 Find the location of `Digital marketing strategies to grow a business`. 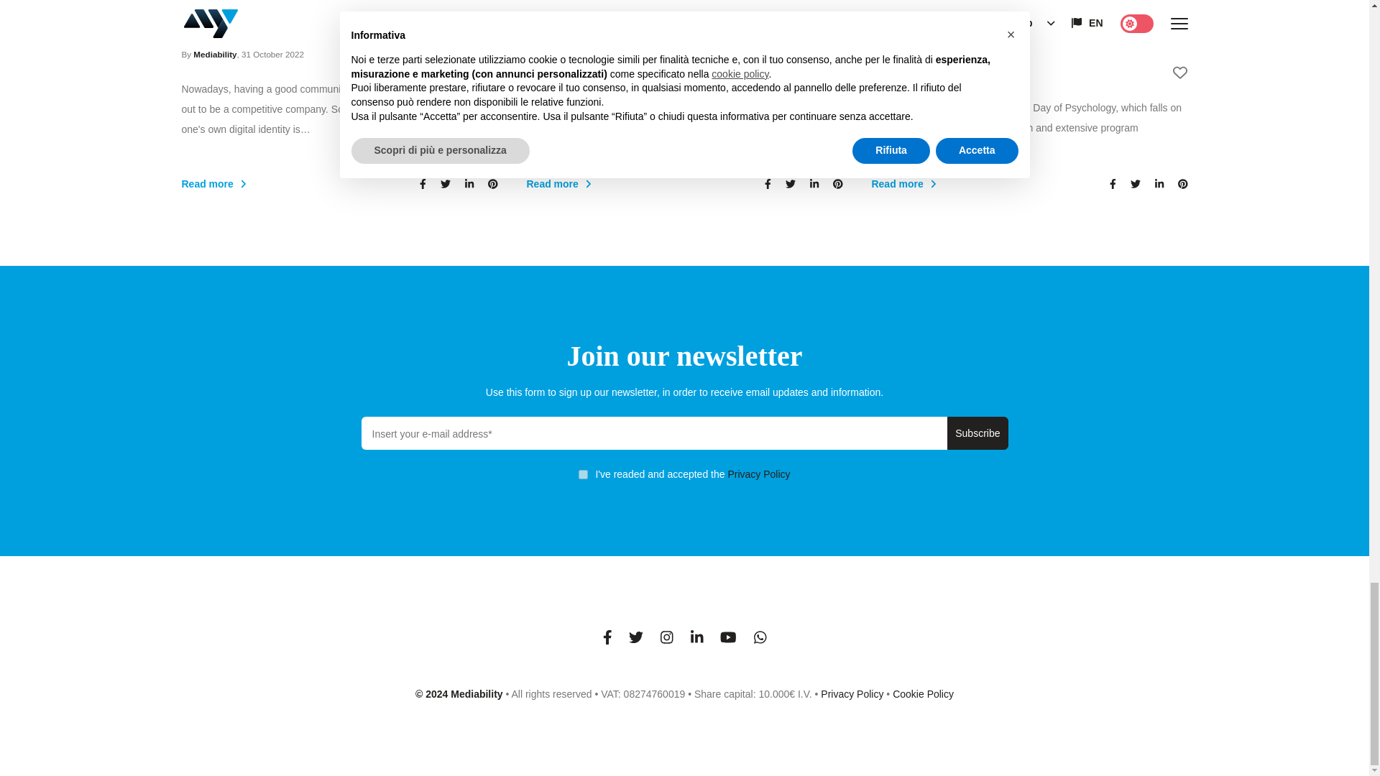

Digital marketing strategies to grow a business is located at coordinates (339, 20).